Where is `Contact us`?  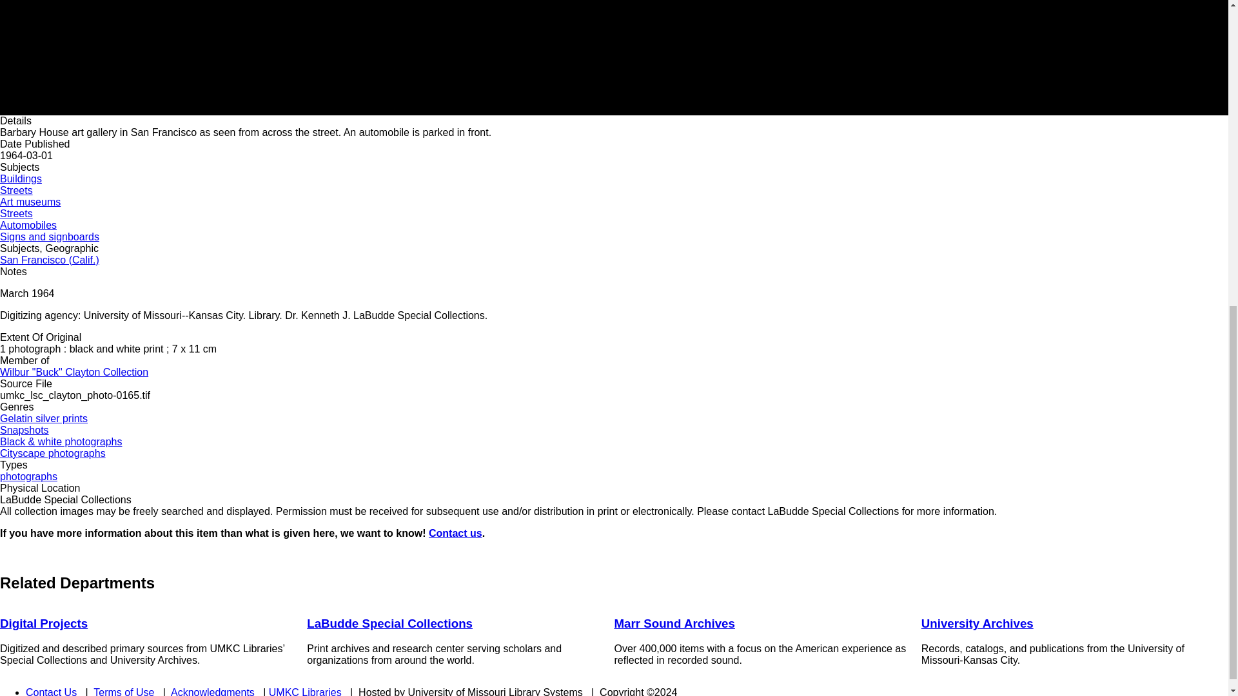
Contact us is located at coordinates (455, 532).